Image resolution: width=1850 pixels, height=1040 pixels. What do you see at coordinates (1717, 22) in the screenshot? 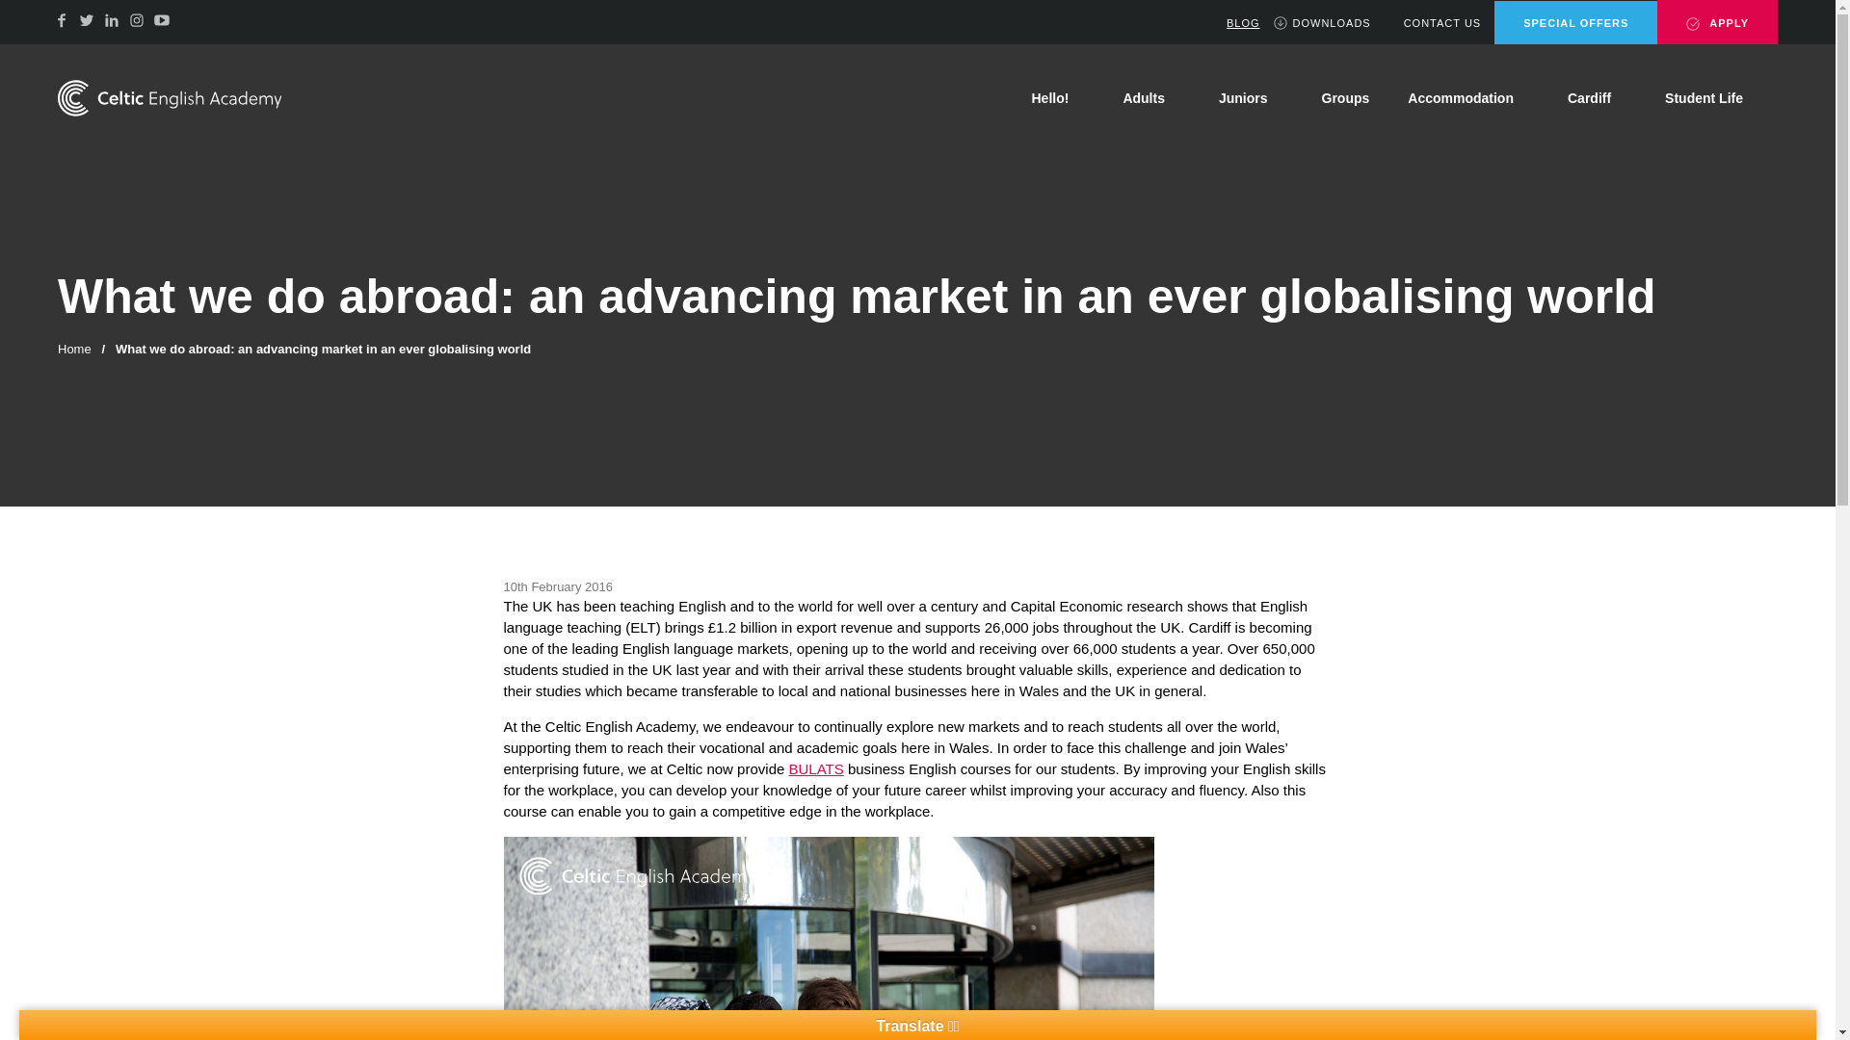
I see `APPLY` at bounding box center [1717, 22].